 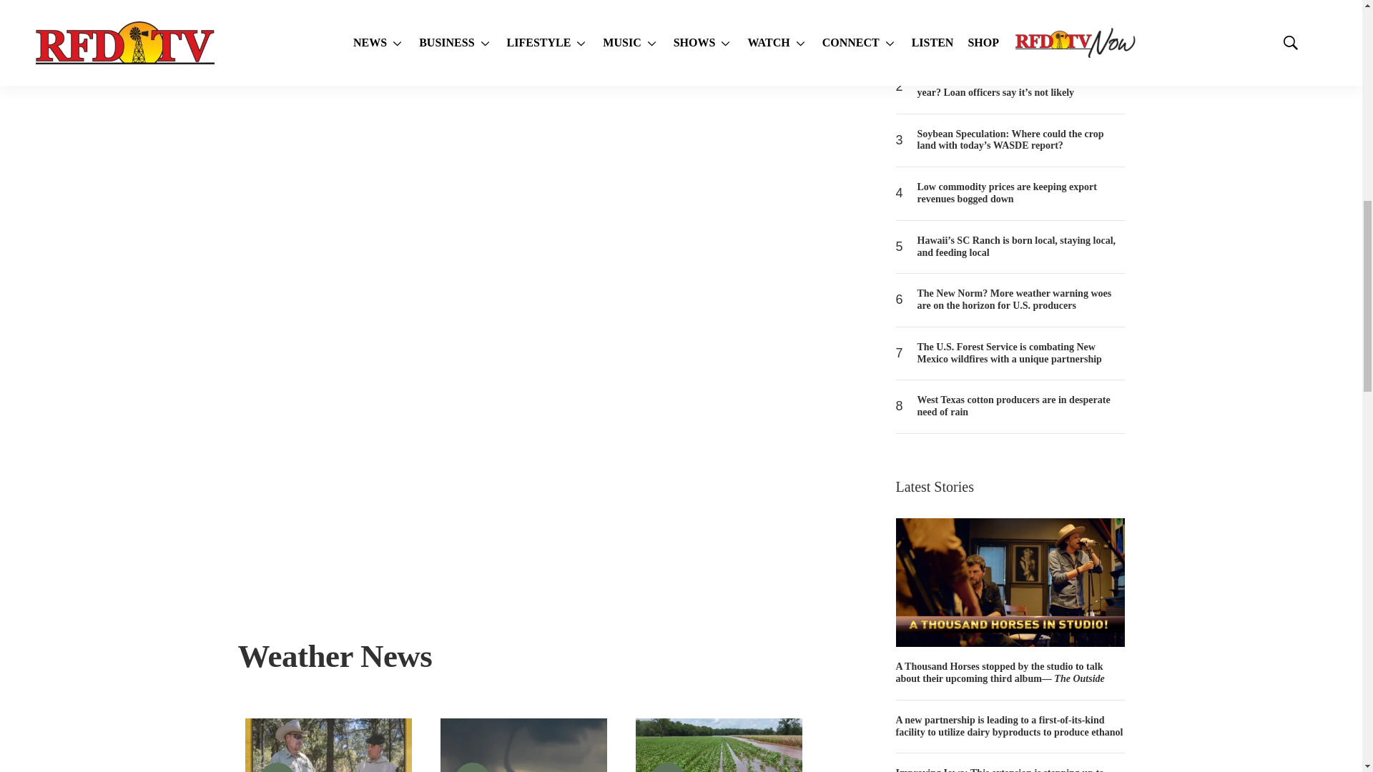 What do you see at coordinates (523, 311) in the screenshot?
I see `Weather Widget` at bounding box center [523, 311].